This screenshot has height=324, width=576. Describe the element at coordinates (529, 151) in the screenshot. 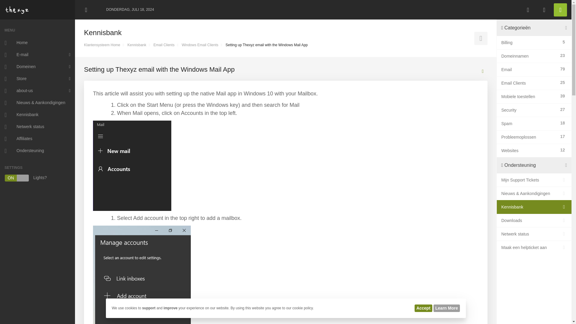

I see `Websites` at that location.